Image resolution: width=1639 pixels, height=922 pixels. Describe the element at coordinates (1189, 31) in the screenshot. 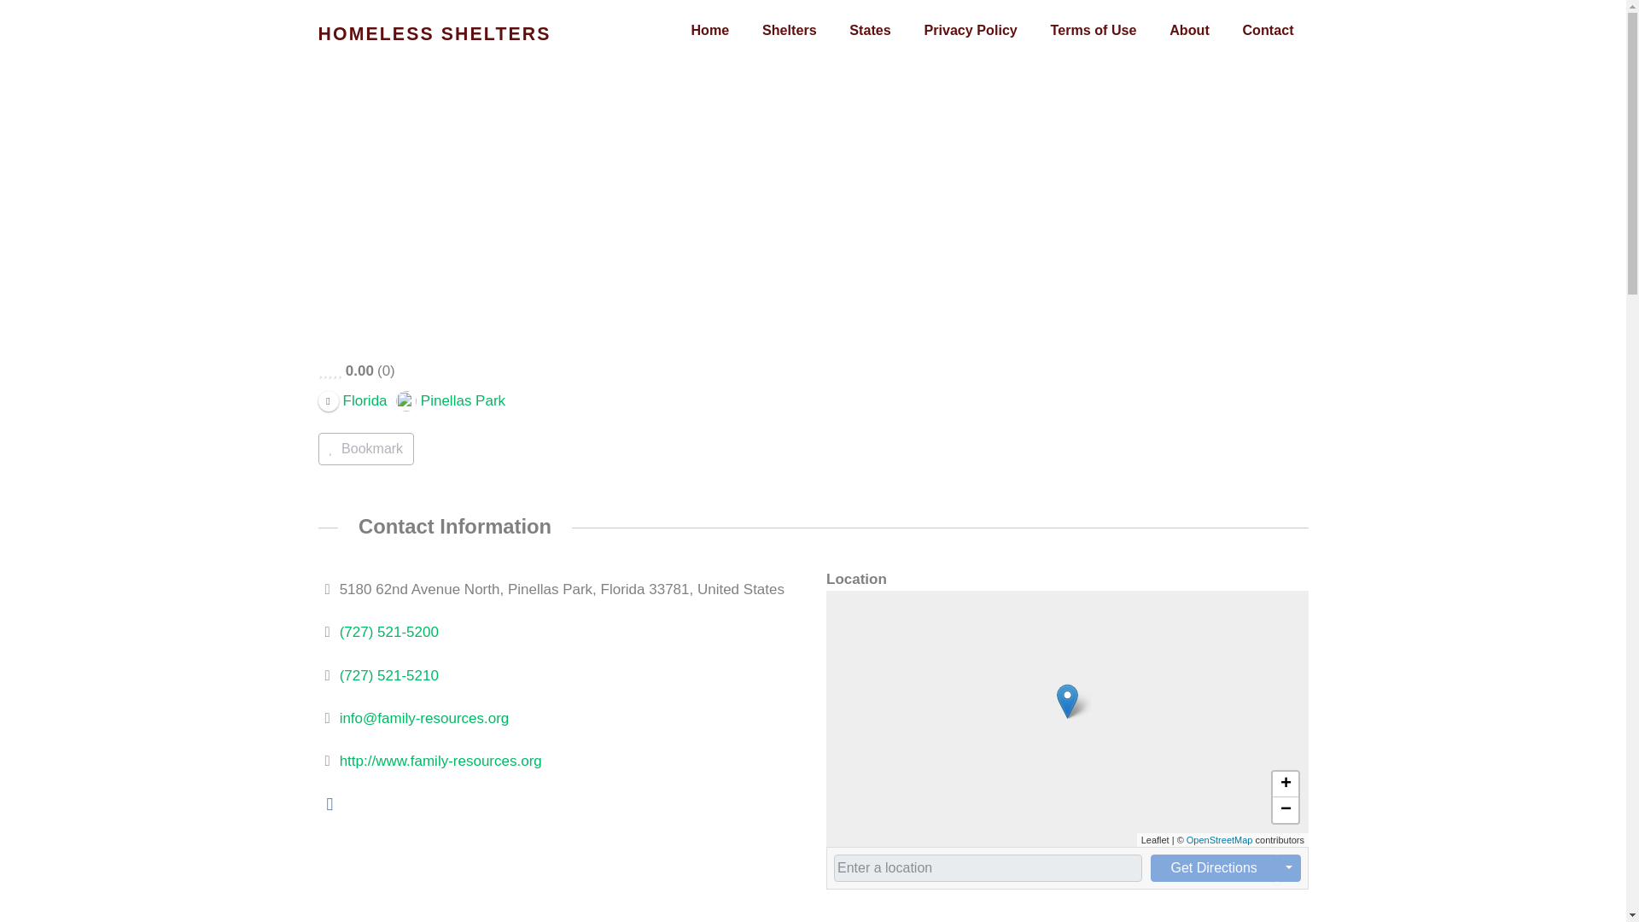

I see `About` at that location.